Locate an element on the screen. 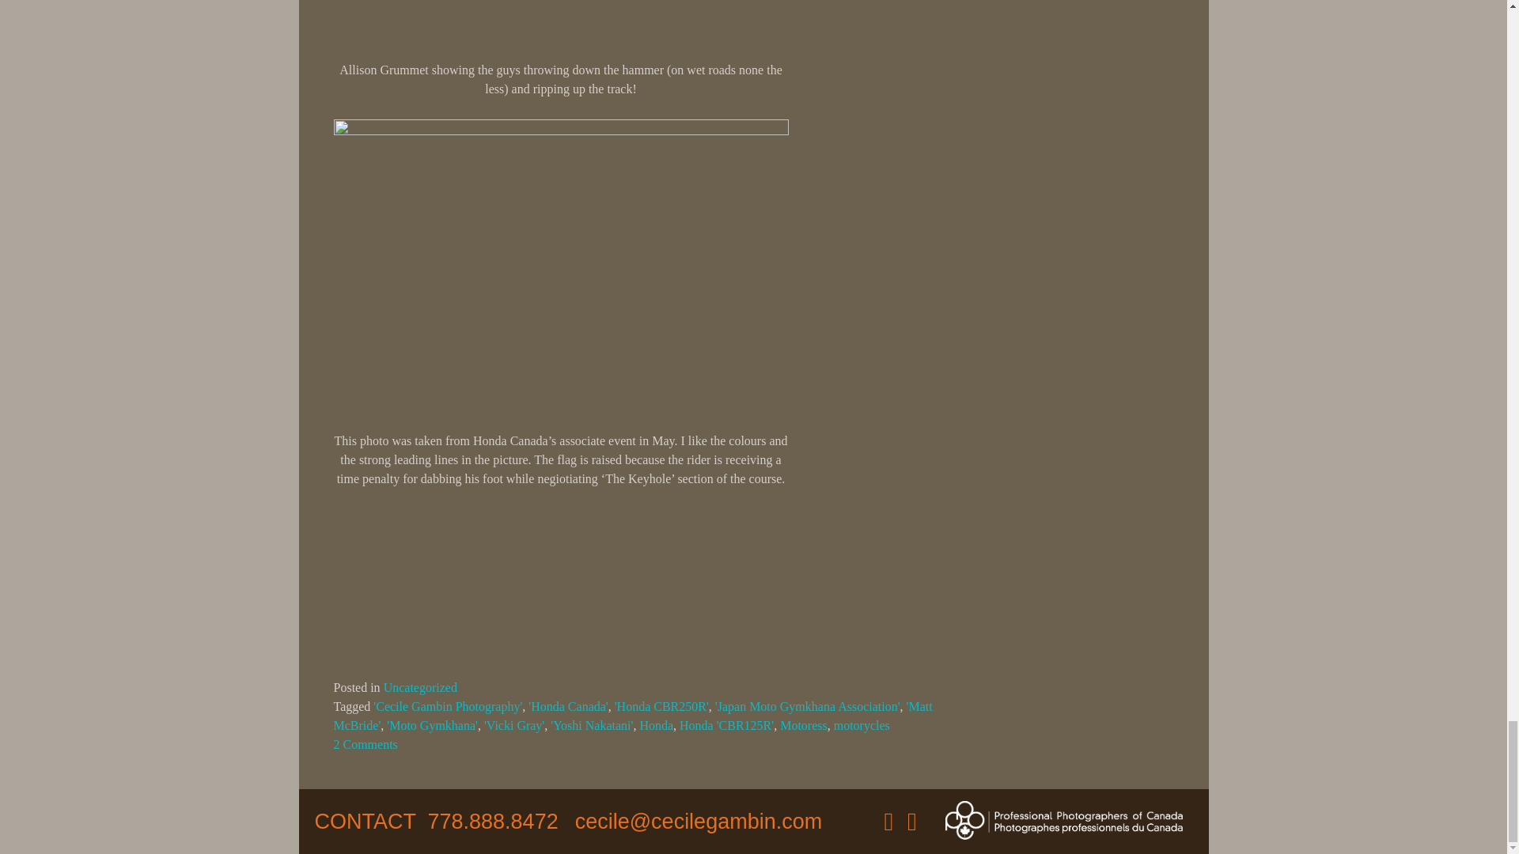  Honda is located at coordinates (656, 725).